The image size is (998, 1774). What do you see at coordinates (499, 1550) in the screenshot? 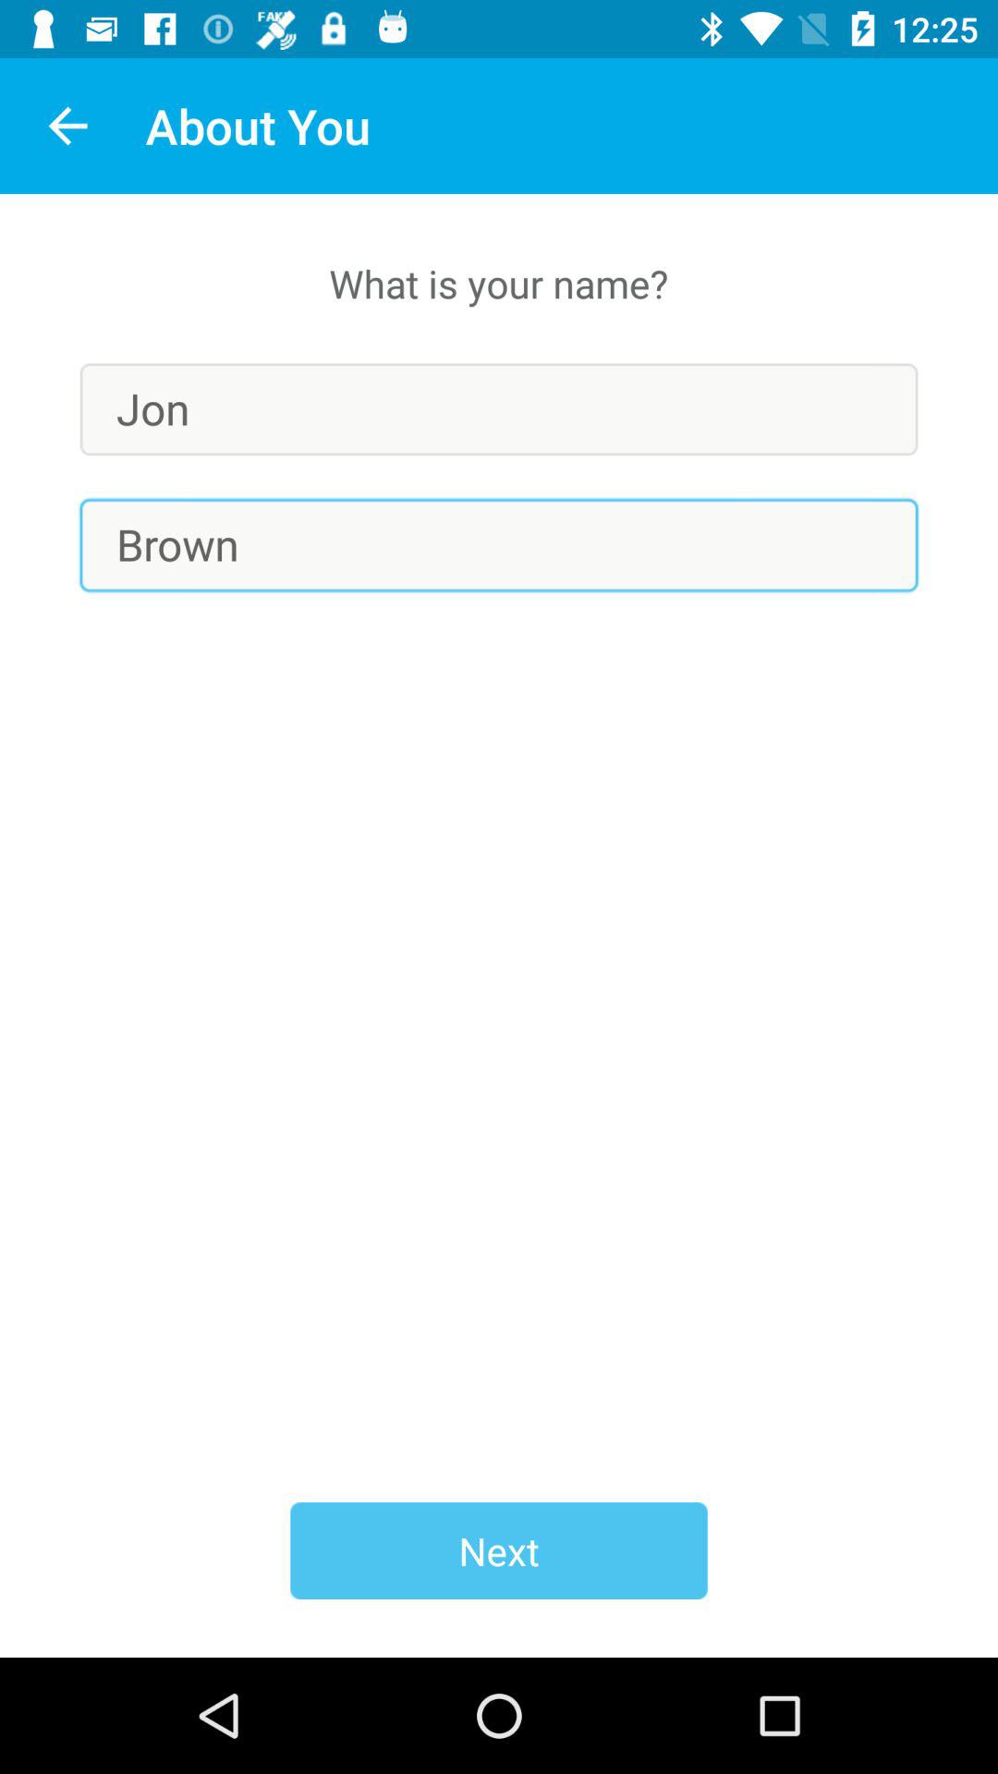
I see `turn on the next icon` at bounding box center [499, 1550].